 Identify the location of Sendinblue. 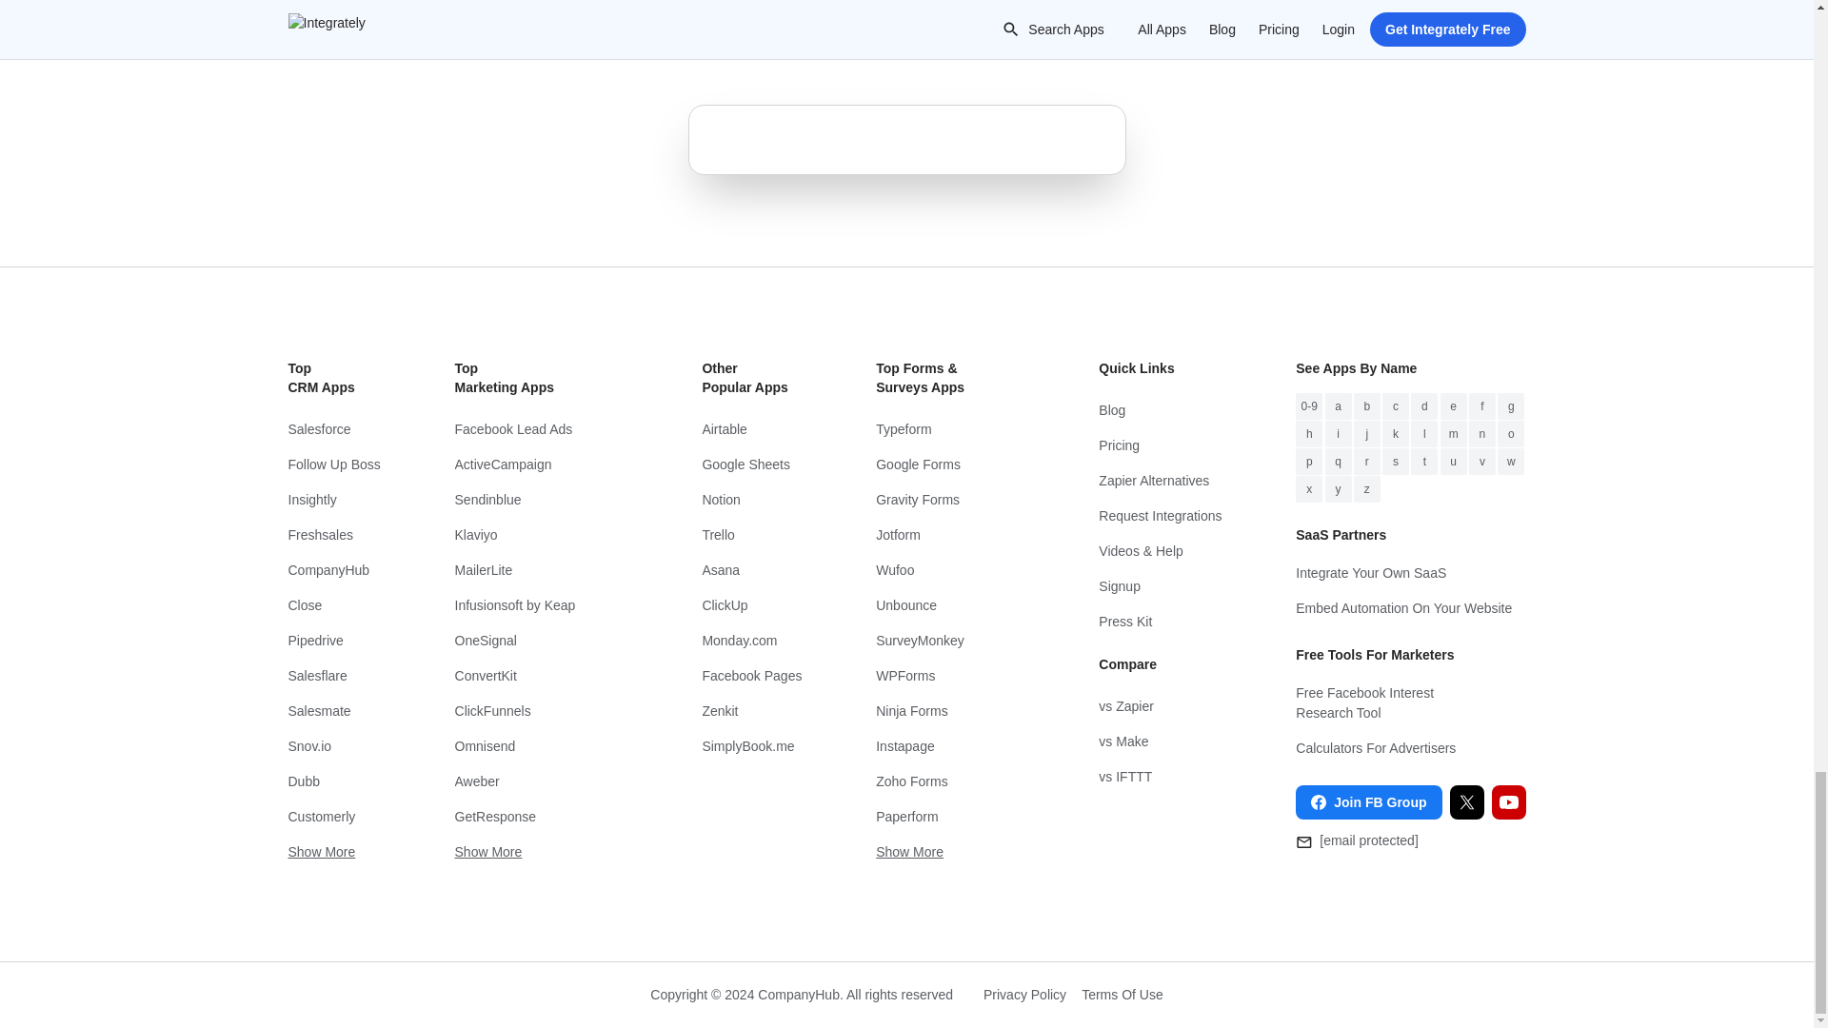
(542, 500).